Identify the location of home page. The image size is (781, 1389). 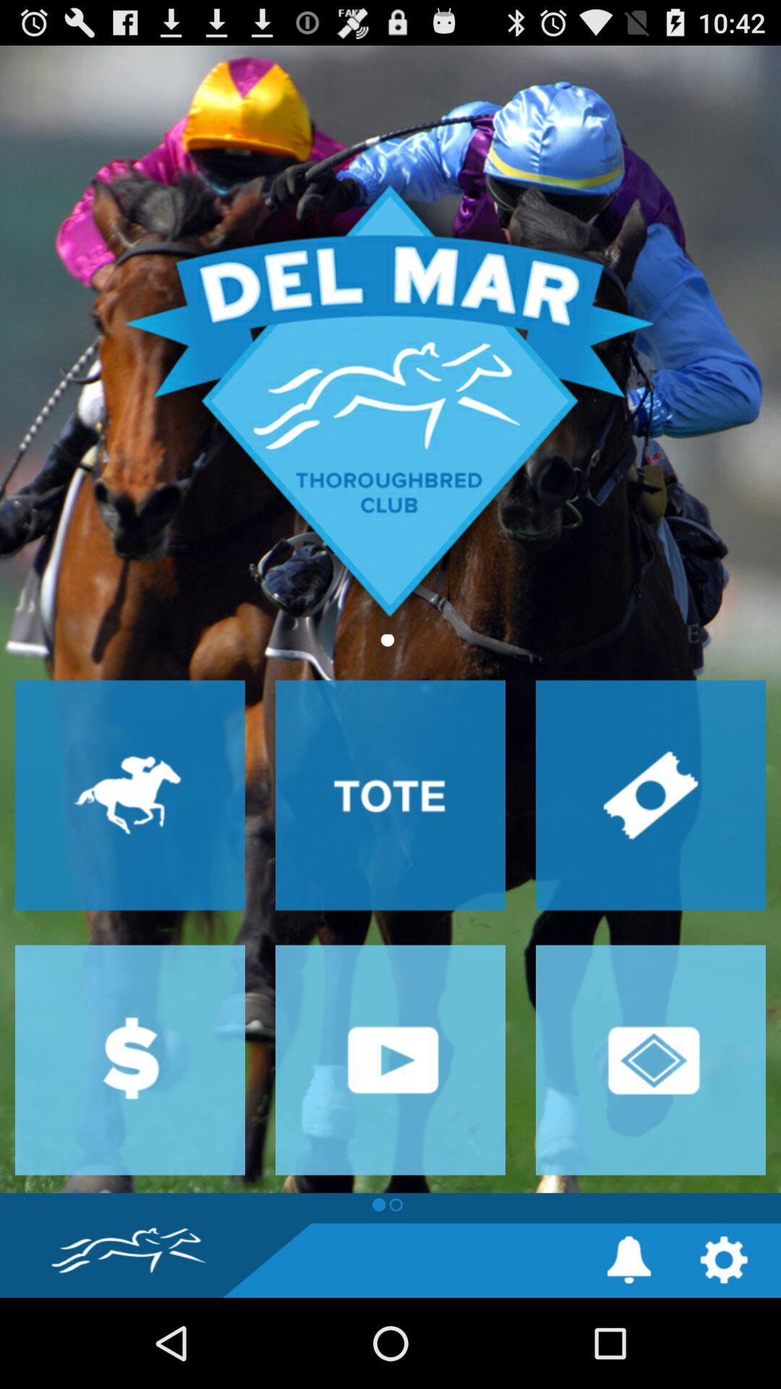
(390, 619).